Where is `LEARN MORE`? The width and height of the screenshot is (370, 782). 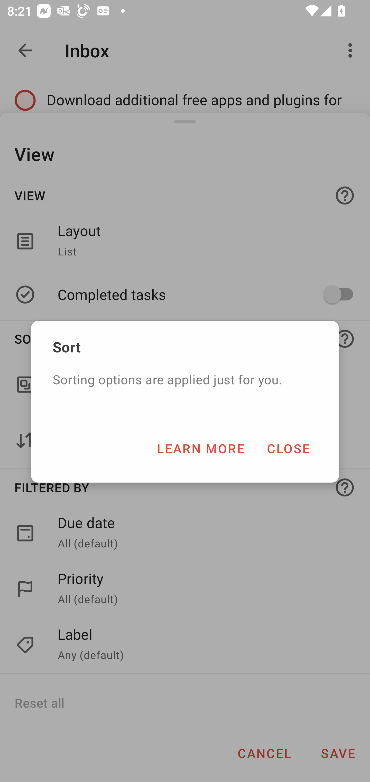
LEARN MORE is located at coordinates (200, 448).